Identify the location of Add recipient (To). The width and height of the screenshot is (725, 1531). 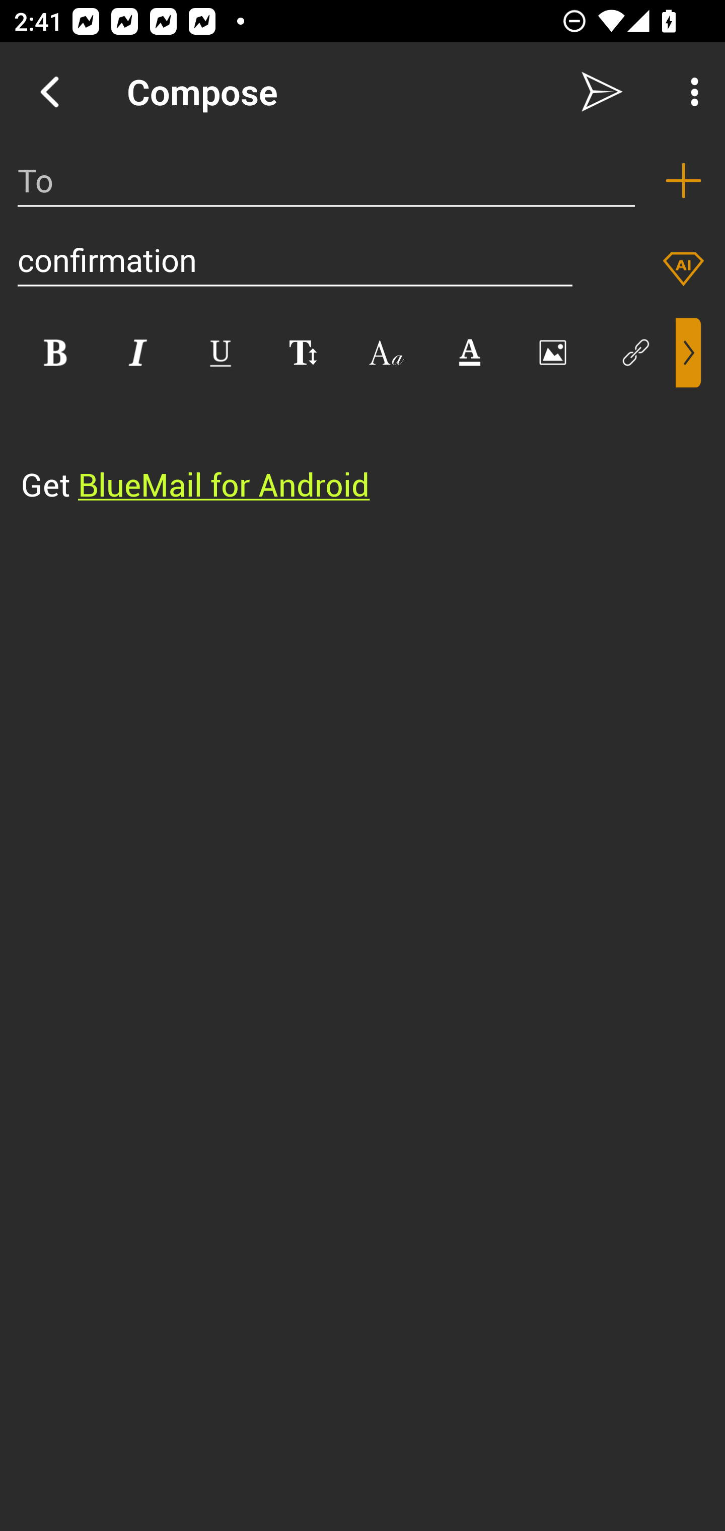
(683, 180).